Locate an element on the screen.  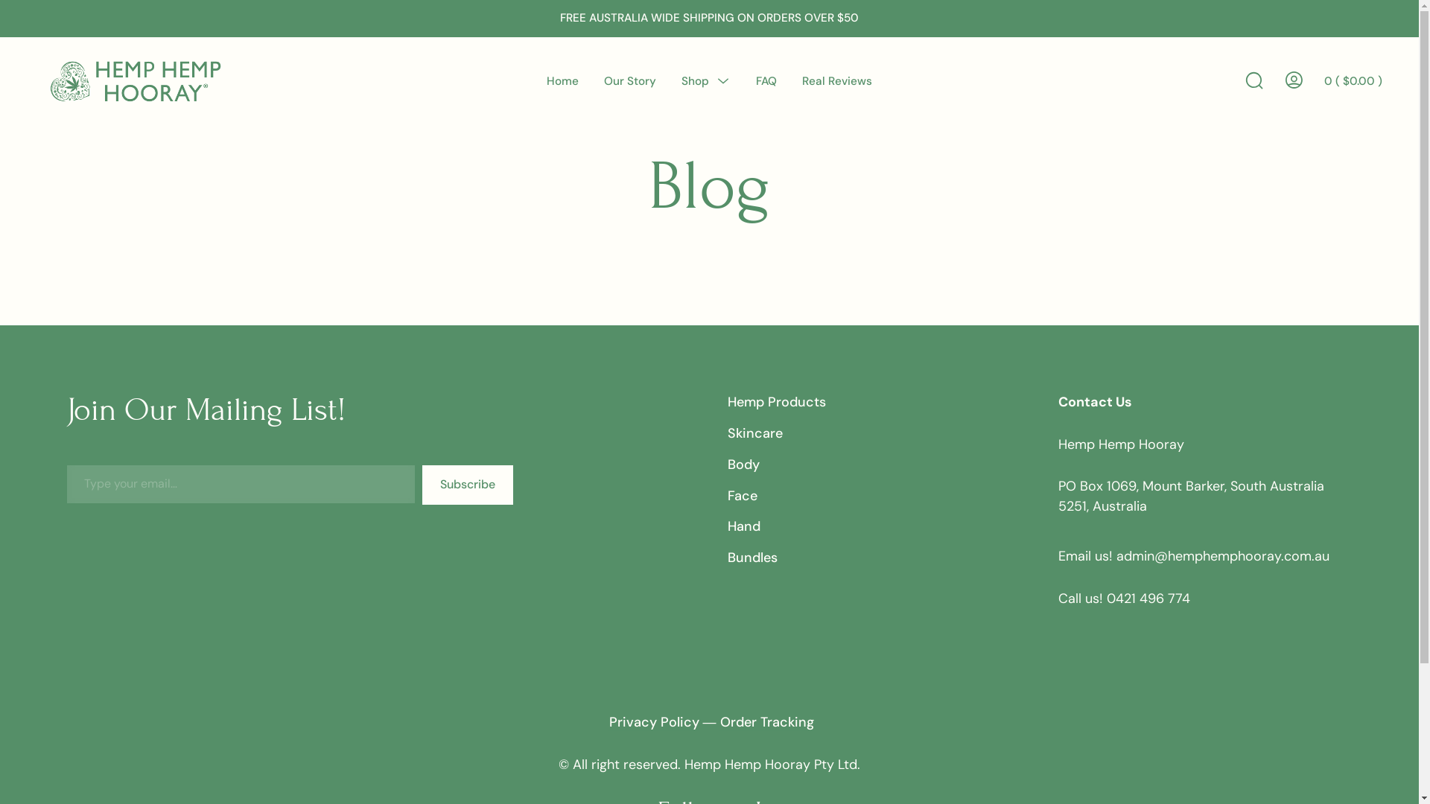
Our Story is located at coordinates (630, 81).